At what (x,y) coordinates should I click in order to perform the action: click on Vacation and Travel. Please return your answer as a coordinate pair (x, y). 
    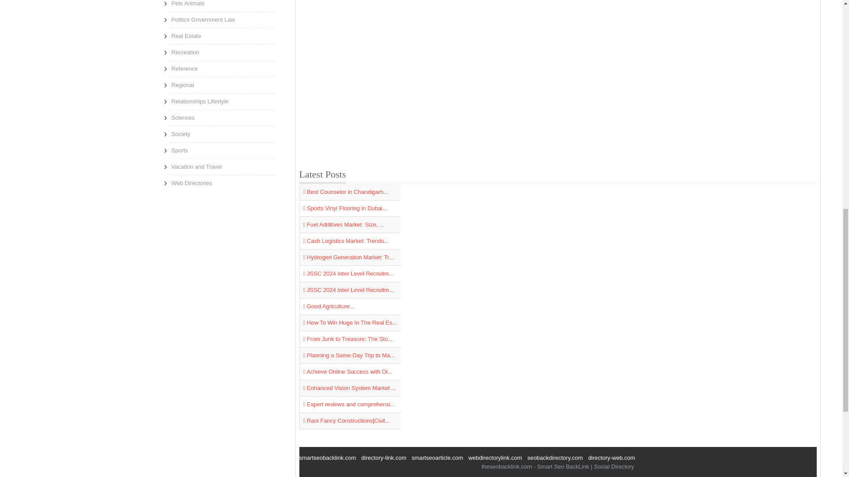
    Looking at the image, I should click on (222, 167).